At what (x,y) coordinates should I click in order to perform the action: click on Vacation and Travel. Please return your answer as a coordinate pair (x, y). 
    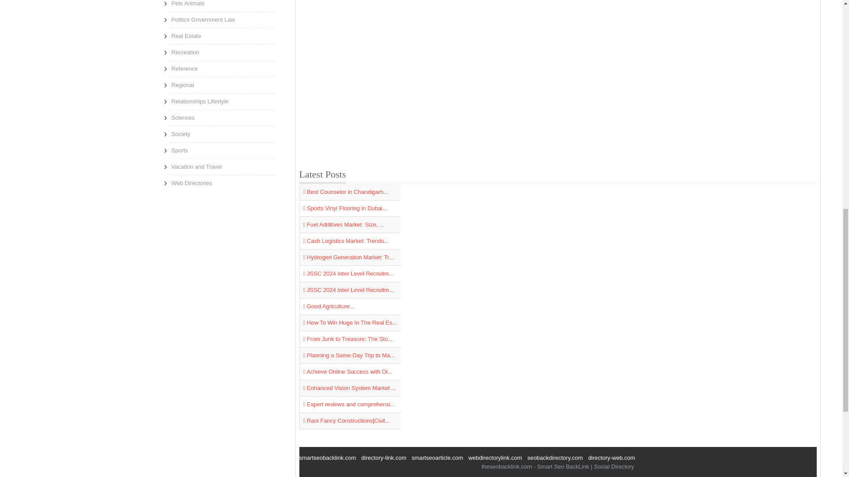
    Looking at the image, I should click on (222, 167).